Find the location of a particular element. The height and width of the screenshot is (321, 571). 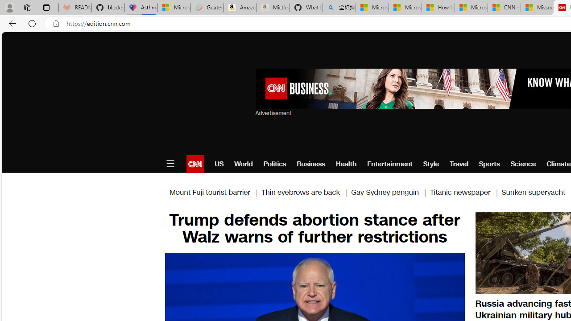

Thin eyebrows are back | is located at coordinates (306, 192).